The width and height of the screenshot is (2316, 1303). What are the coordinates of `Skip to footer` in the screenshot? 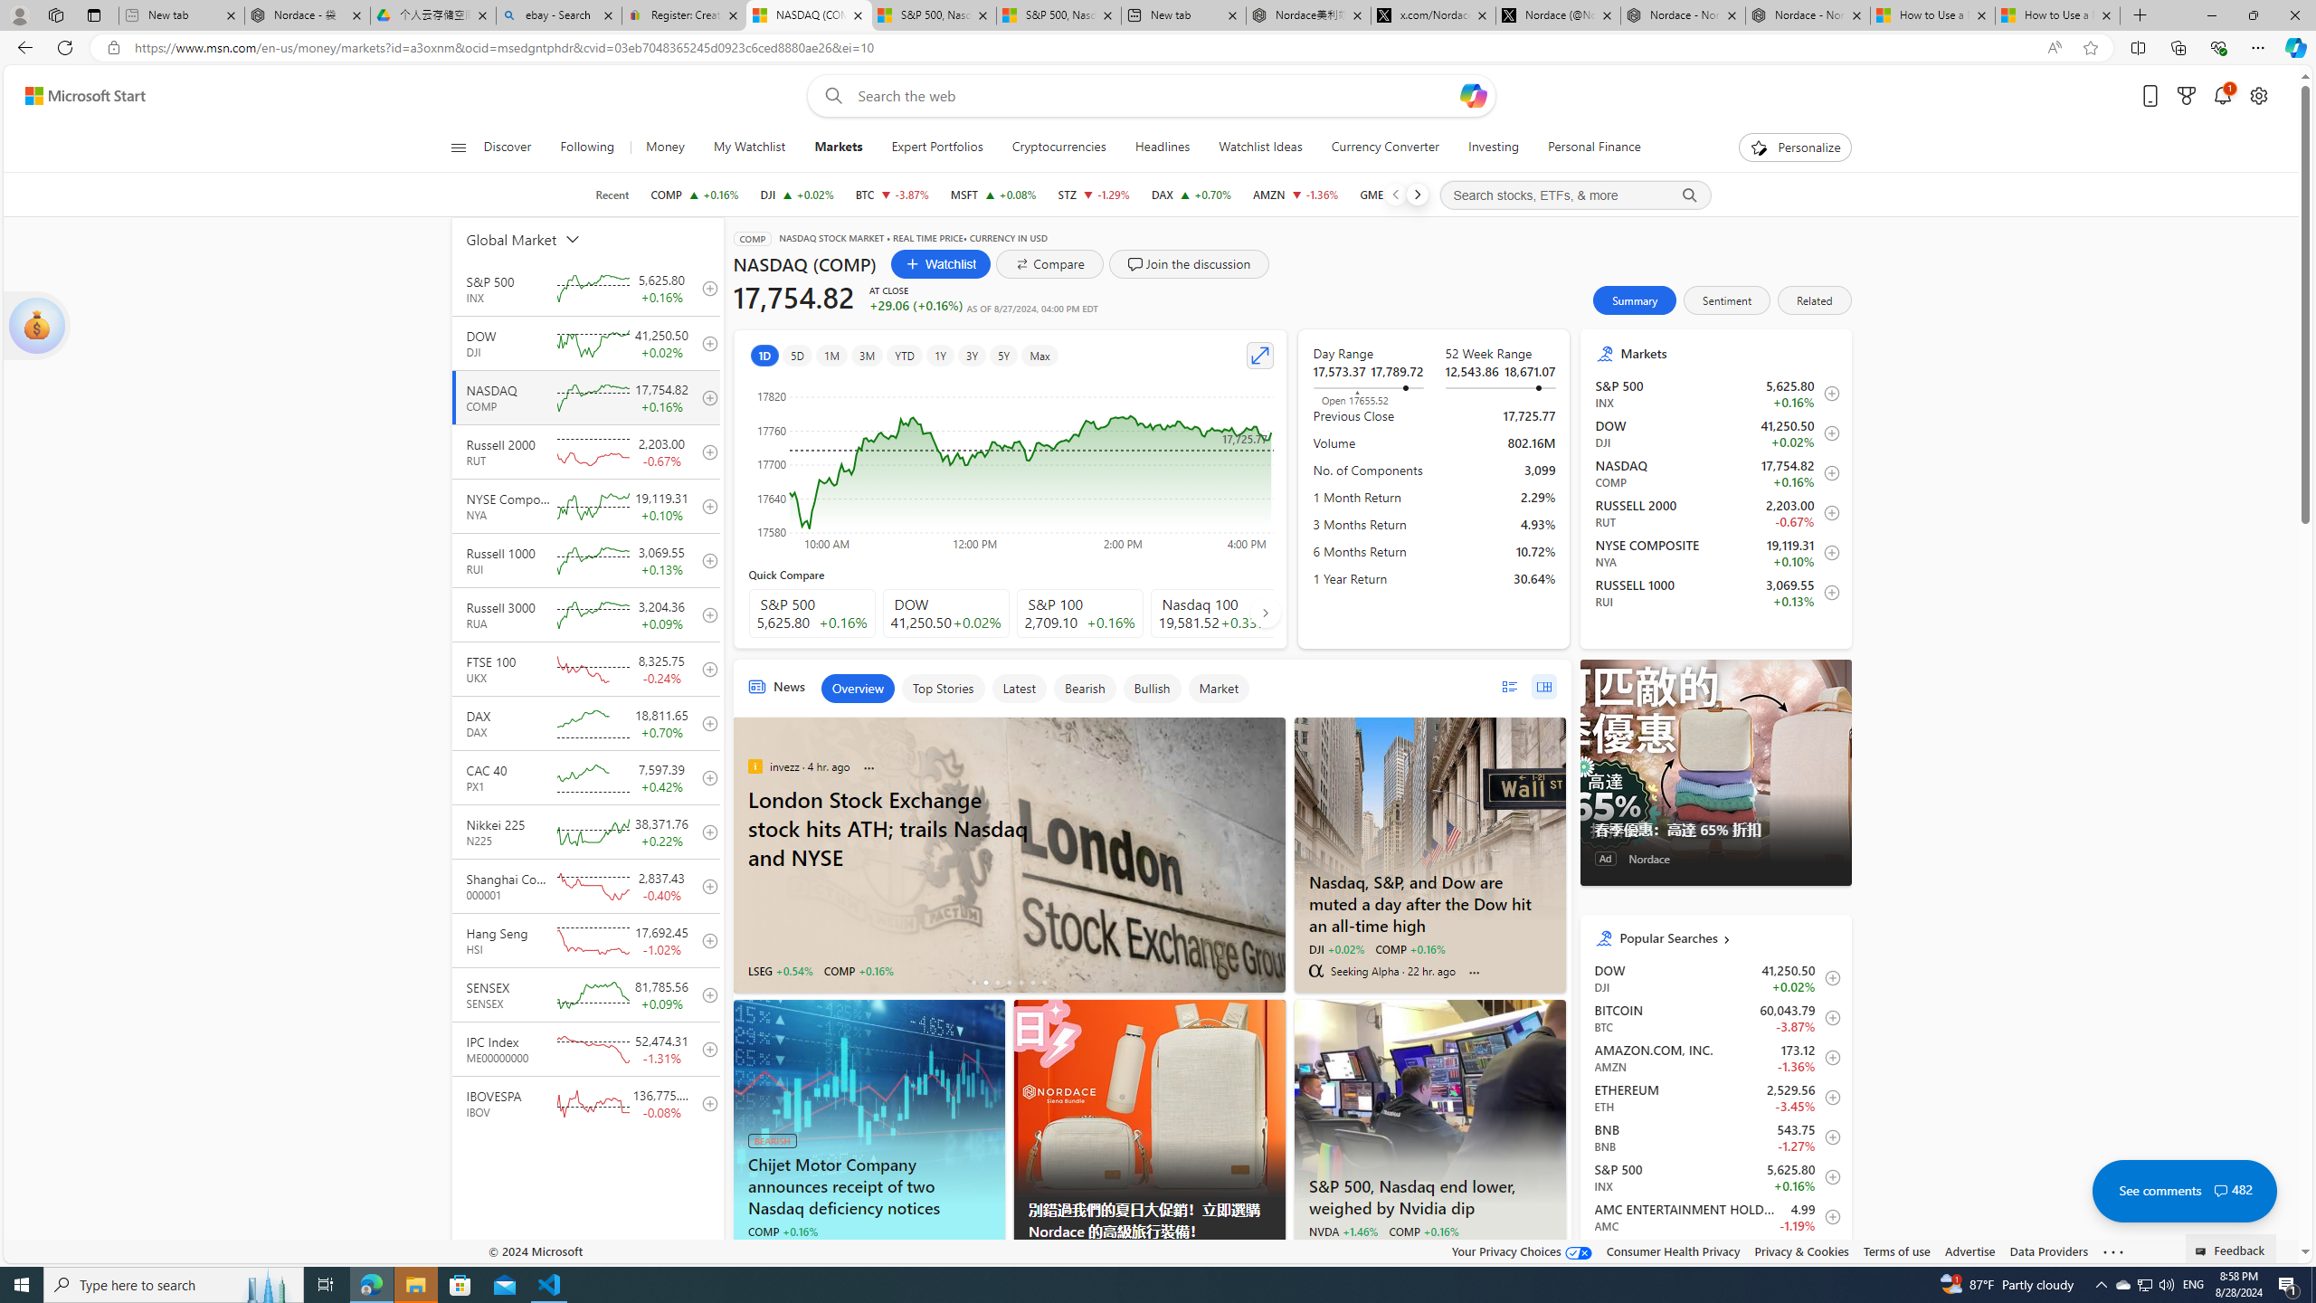 It's located at (74, 96).